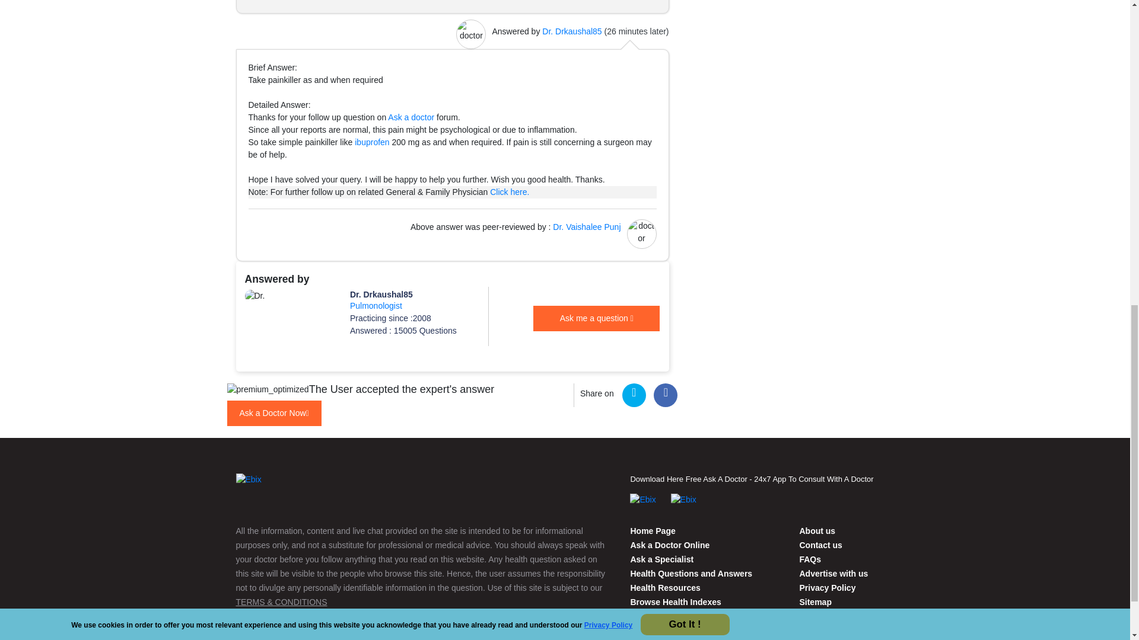 This screenshot has width=1139, height=640. Describe the element at coordinates (817, 530) in the screenshot. I see `Contact us` at that location.